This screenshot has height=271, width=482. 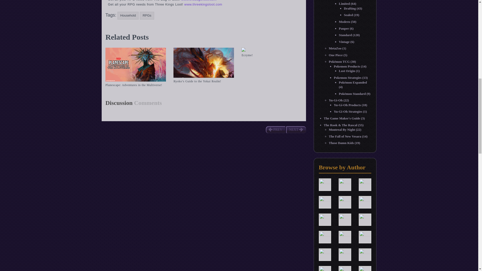 What do you see at coordinates (147, 16) in the screenshot?
I see `RPGs` at bounding box center [147, 16].